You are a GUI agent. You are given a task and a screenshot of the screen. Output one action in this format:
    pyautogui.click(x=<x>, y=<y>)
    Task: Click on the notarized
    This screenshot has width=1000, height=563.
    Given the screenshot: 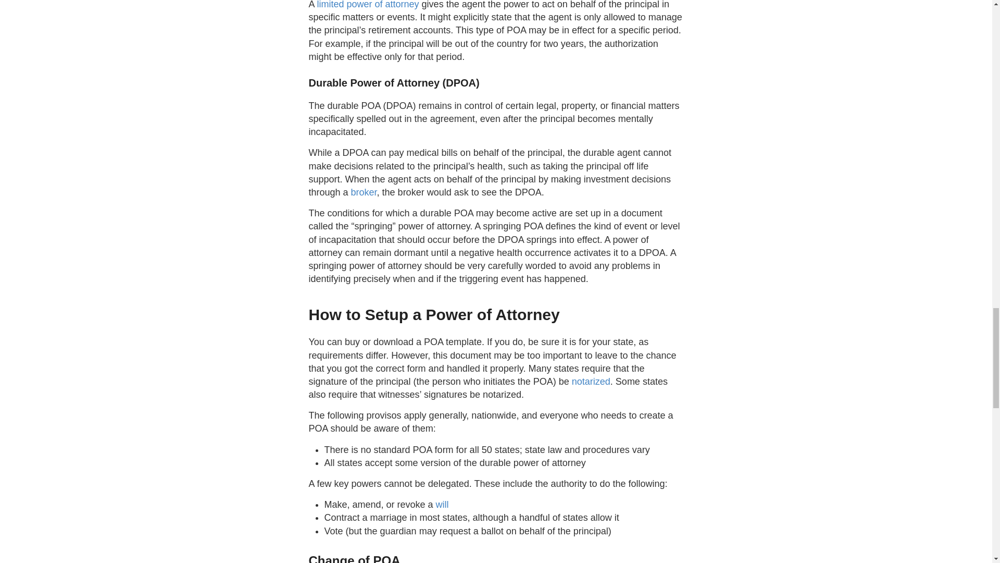 What is the action you would take?
    pyautogui.click(x=591, y=382)
    